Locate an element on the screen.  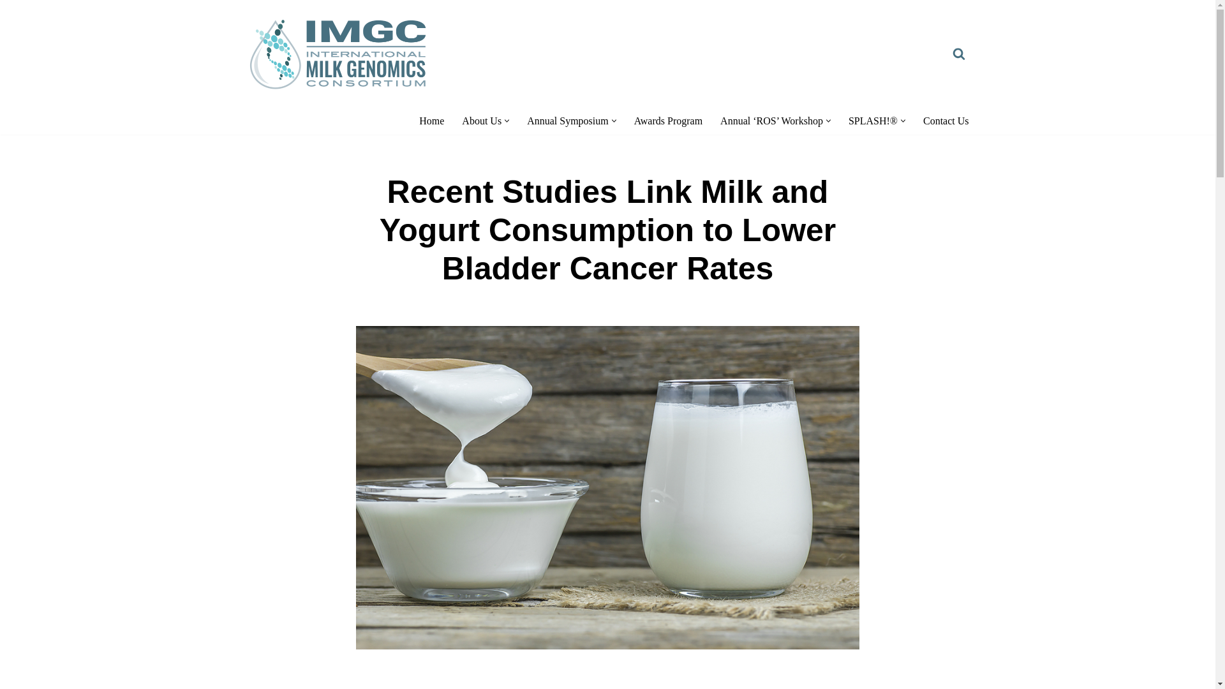
Contact Us is located at coordinates (946, 121).